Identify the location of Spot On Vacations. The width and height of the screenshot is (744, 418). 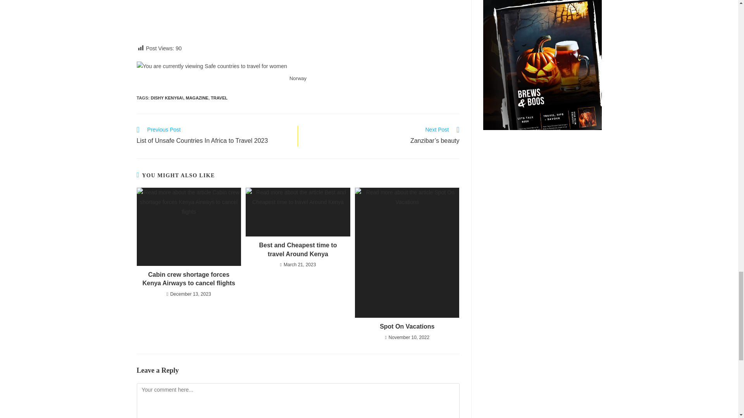
(407, 327).